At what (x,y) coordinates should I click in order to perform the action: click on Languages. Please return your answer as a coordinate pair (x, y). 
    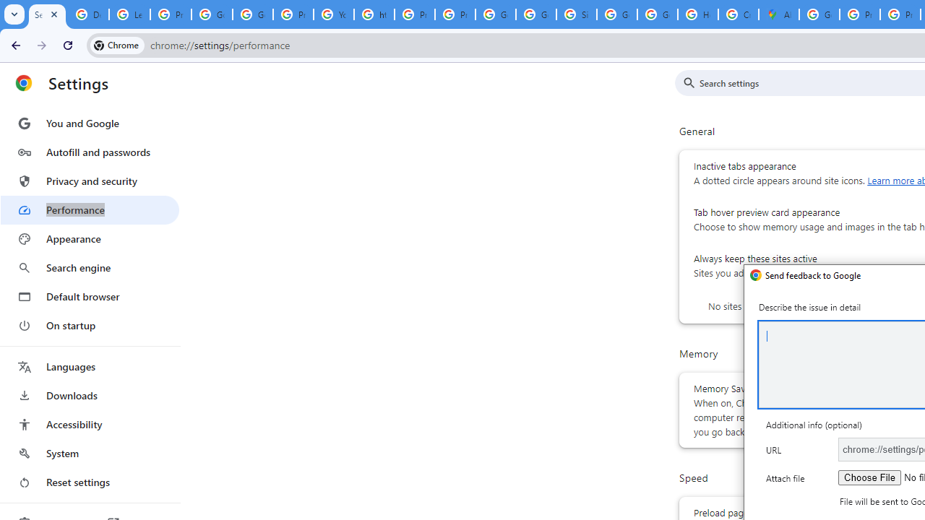
    Looking at the image, I should click on (90, 367).